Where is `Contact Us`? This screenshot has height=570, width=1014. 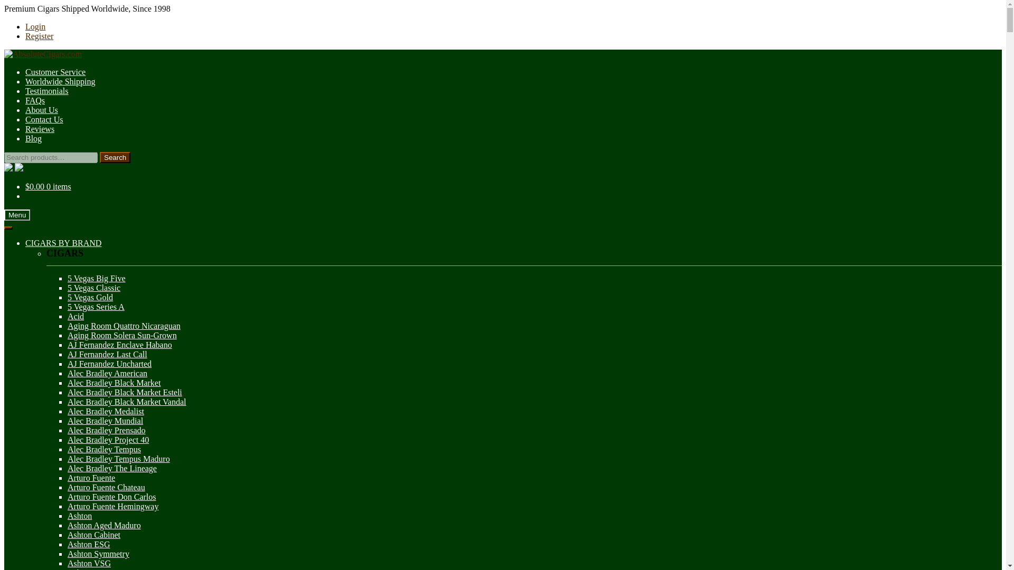
Contact Us is located at coordinates (44, 119).